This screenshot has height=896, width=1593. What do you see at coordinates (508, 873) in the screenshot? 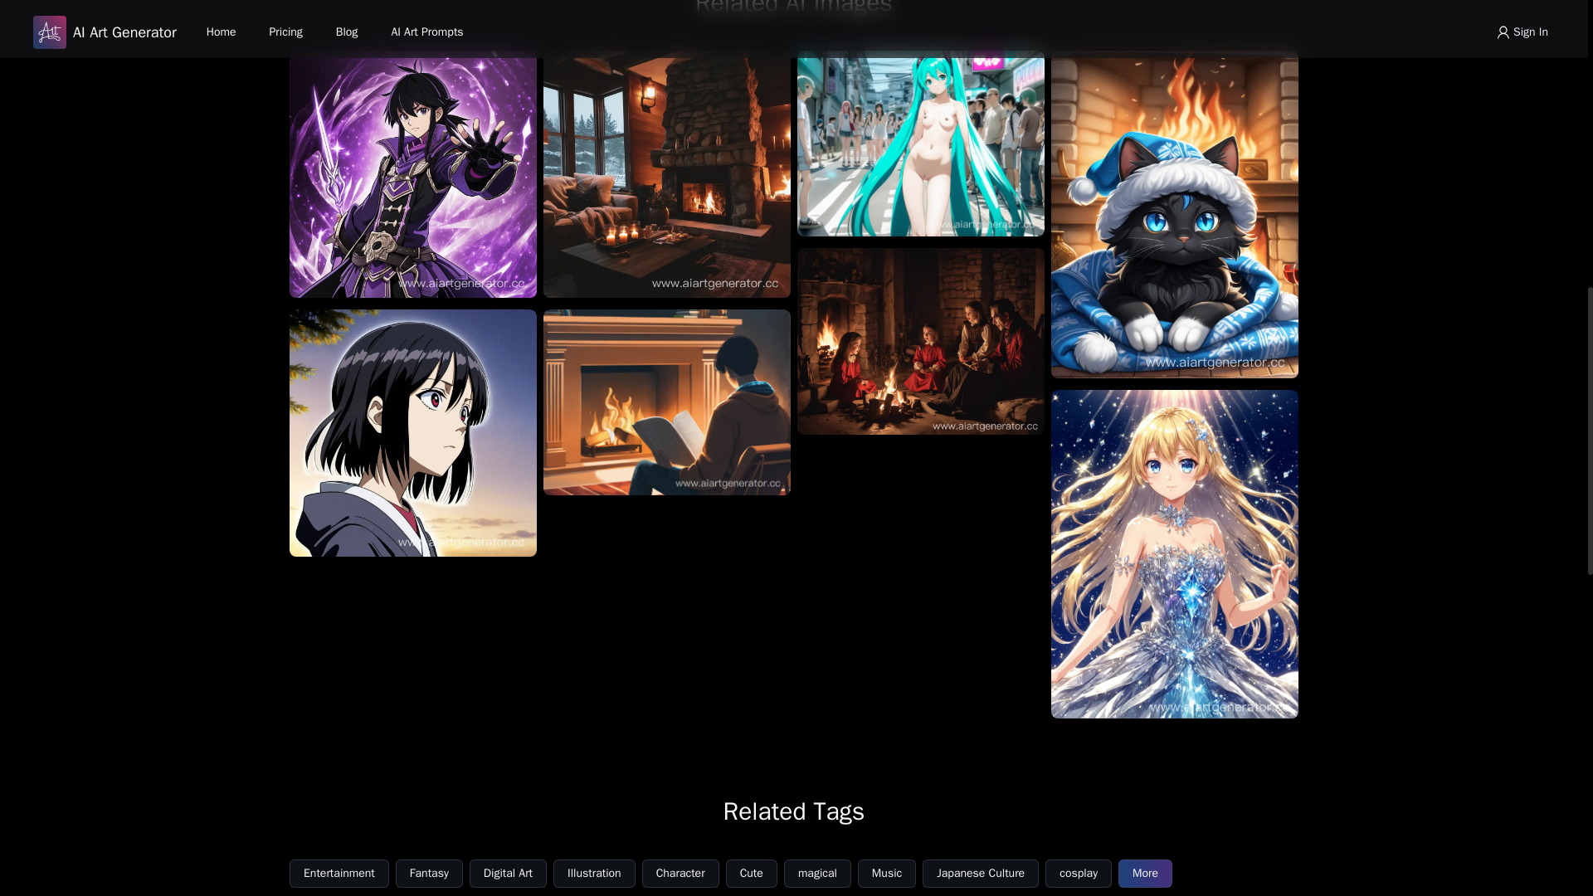
I see `Digital Art` at bounding box center [508, 873].